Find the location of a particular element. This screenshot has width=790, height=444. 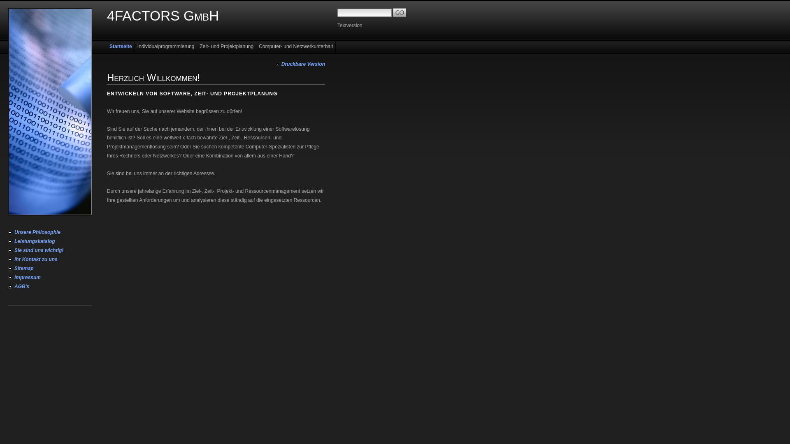

Textversion is located at coordinates (350, 25).